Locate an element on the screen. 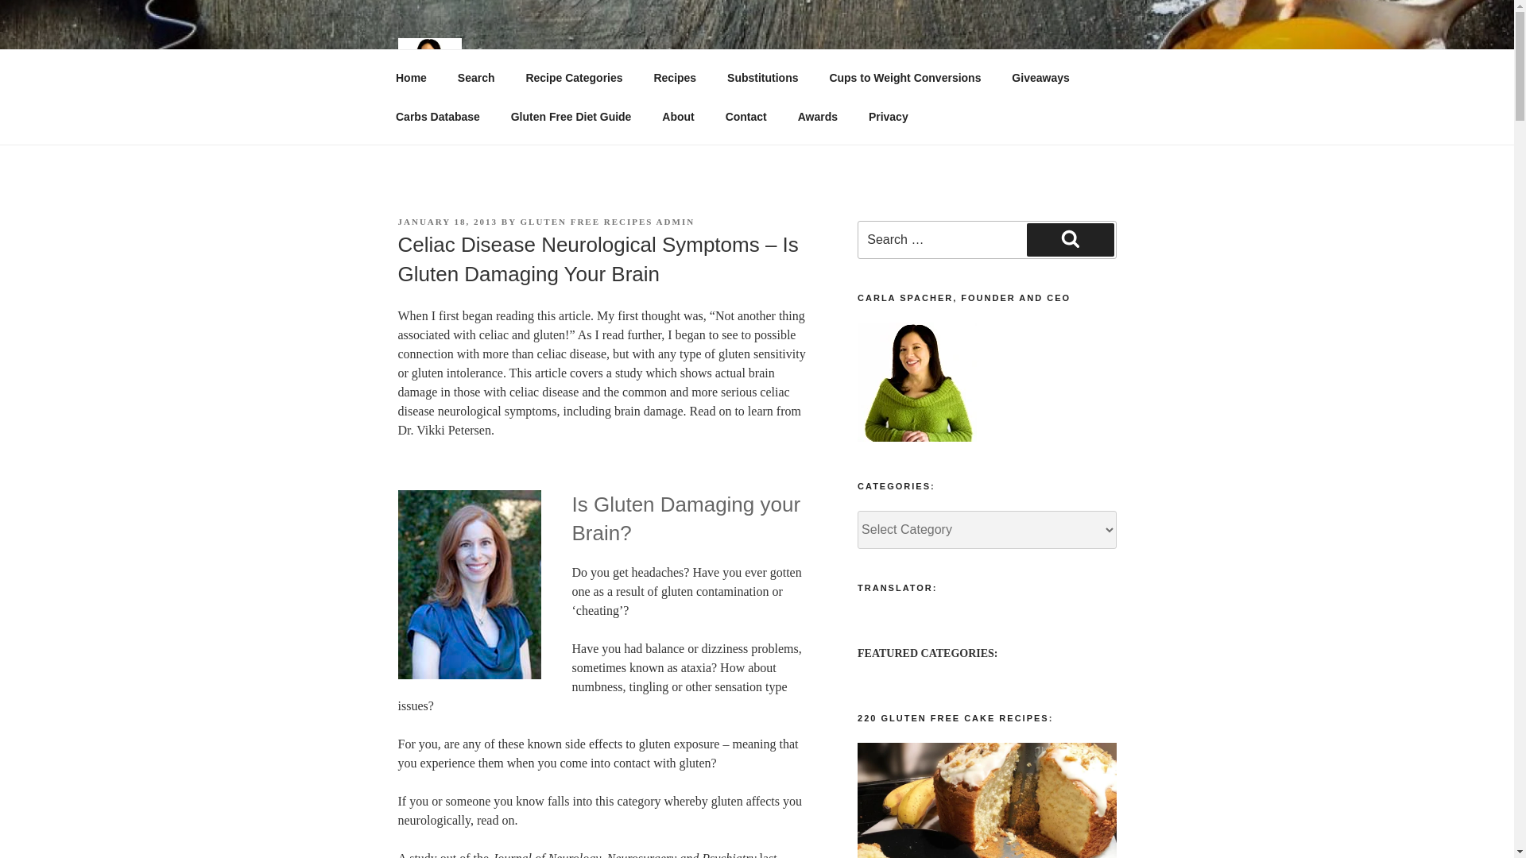 This screenshot has width=1526, height=858. Recipes is located at coordinates (675, 78).